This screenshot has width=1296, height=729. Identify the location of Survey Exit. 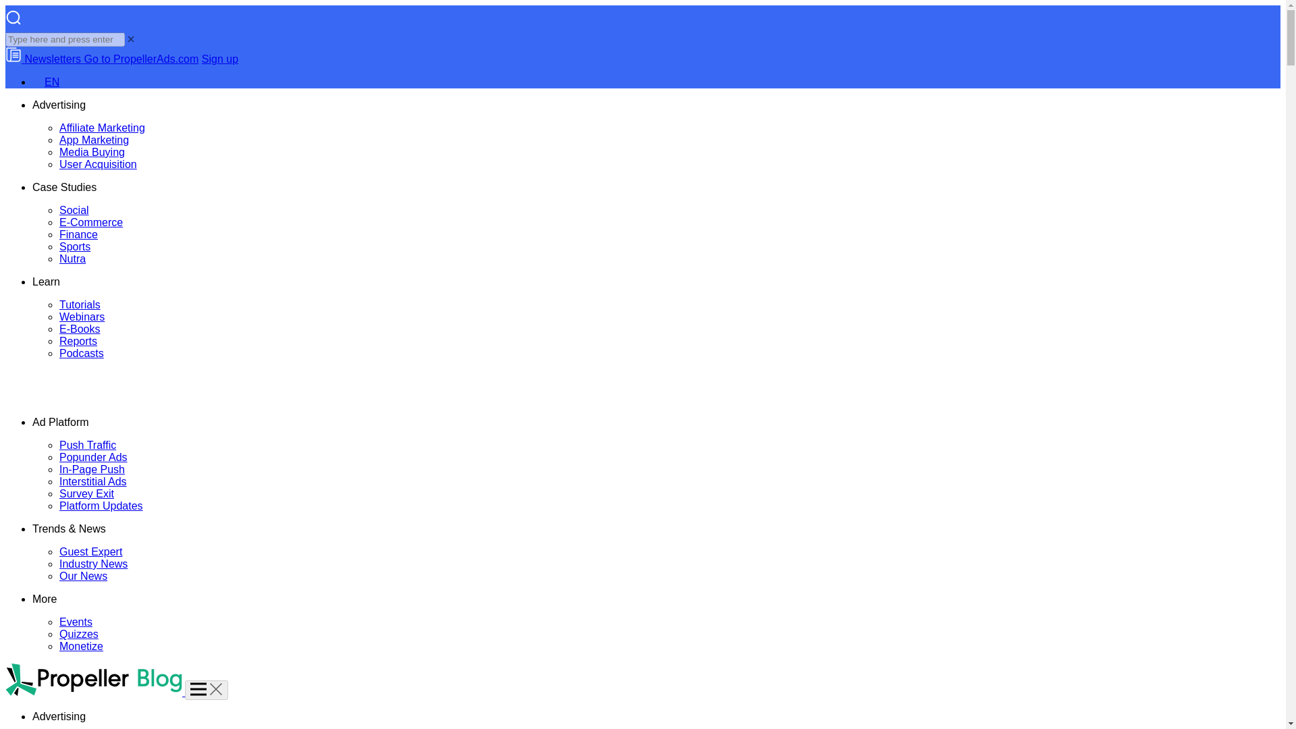
(86, 493).